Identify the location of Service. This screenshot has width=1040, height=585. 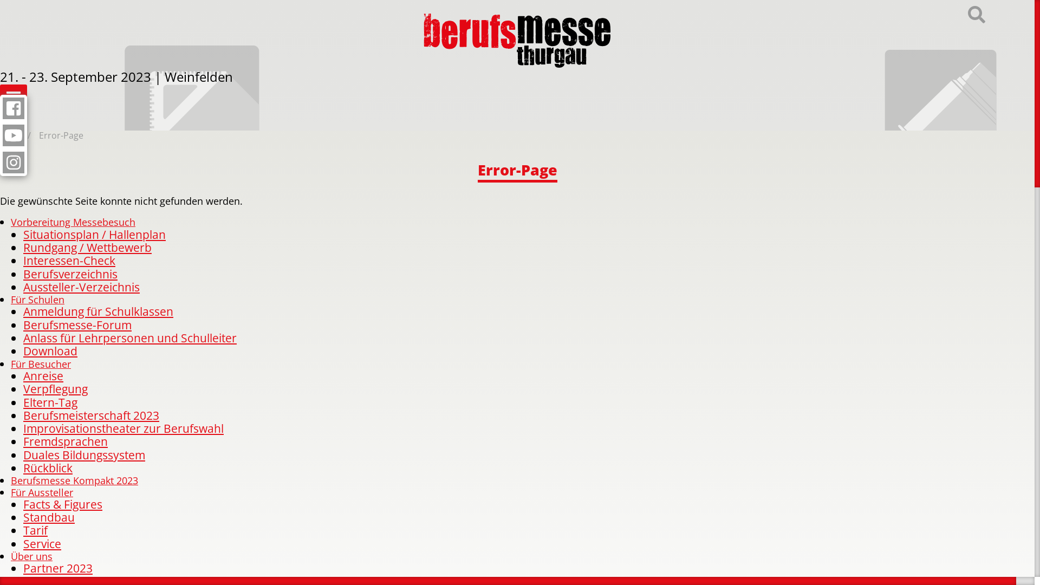
(42, 543).